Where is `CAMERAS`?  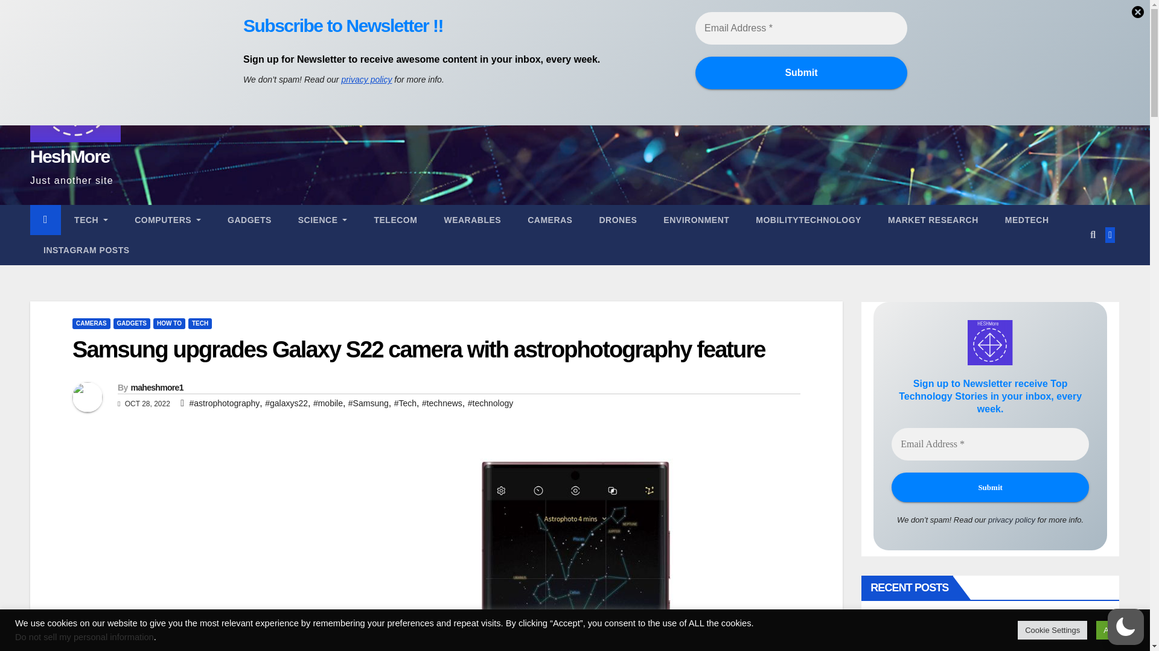 CAMERAS is located at coordinates (549, 219).